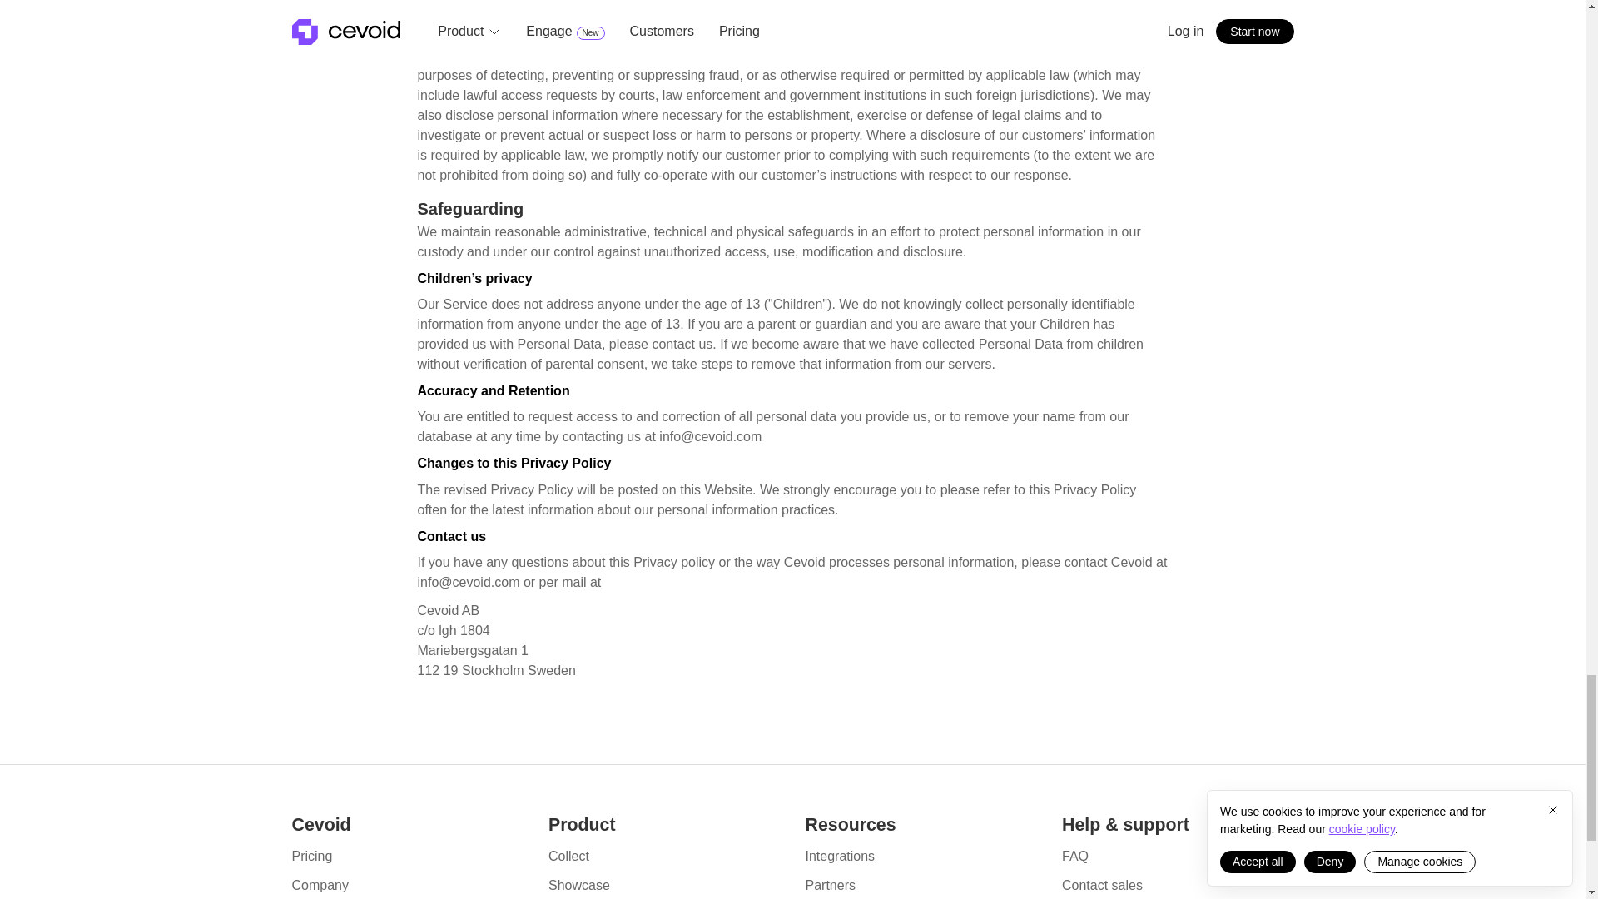  What do you see at coordinates (579, 886) in the screenshot?
I see `Showcase` at bounding box center [579, 886].